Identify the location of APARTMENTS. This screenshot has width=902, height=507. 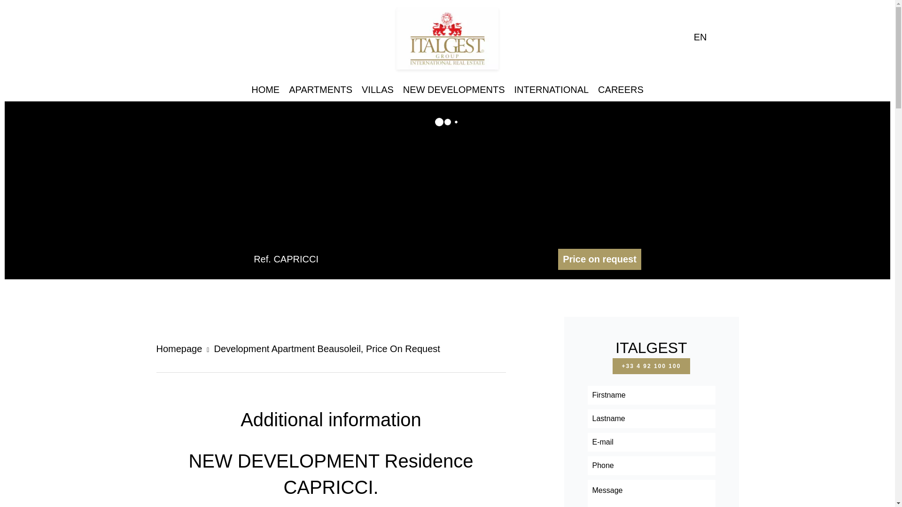
(320, 89).